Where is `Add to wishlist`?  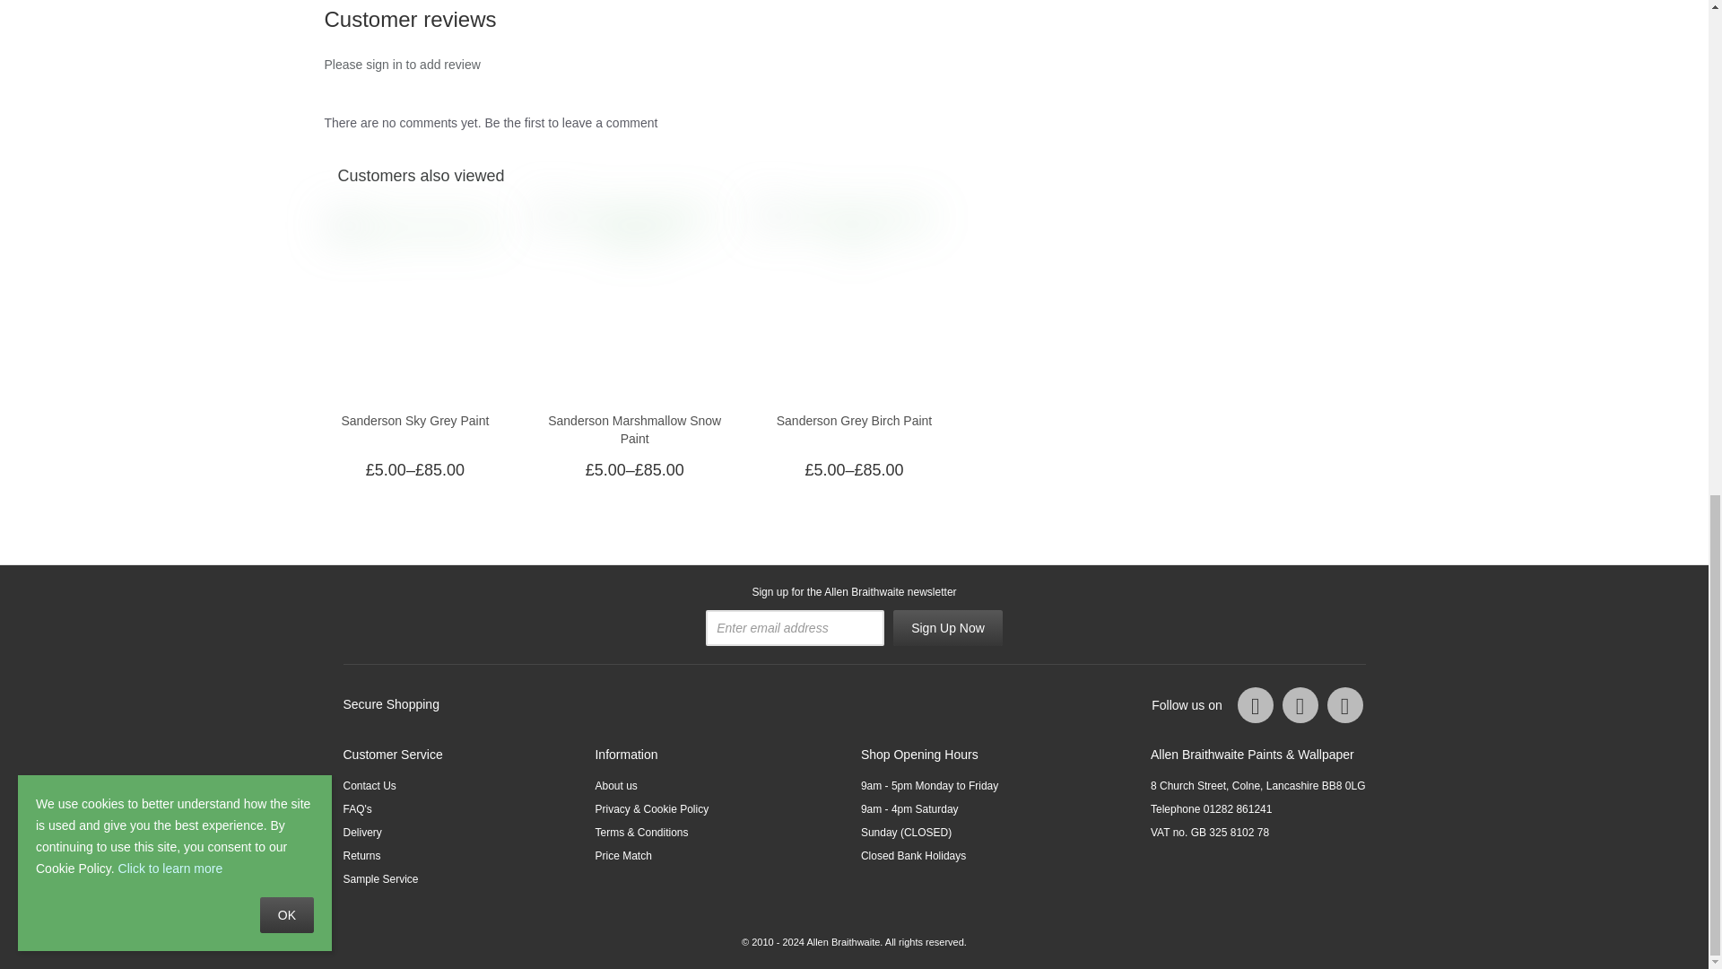
Add to wishlist is located at coordinates (491, 469).